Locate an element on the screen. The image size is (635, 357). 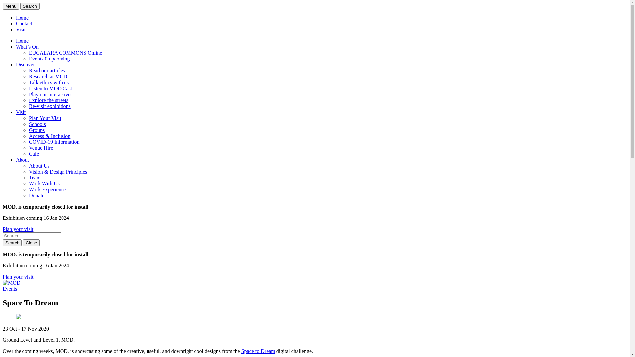
Visit is located at coordinates (21, 112).